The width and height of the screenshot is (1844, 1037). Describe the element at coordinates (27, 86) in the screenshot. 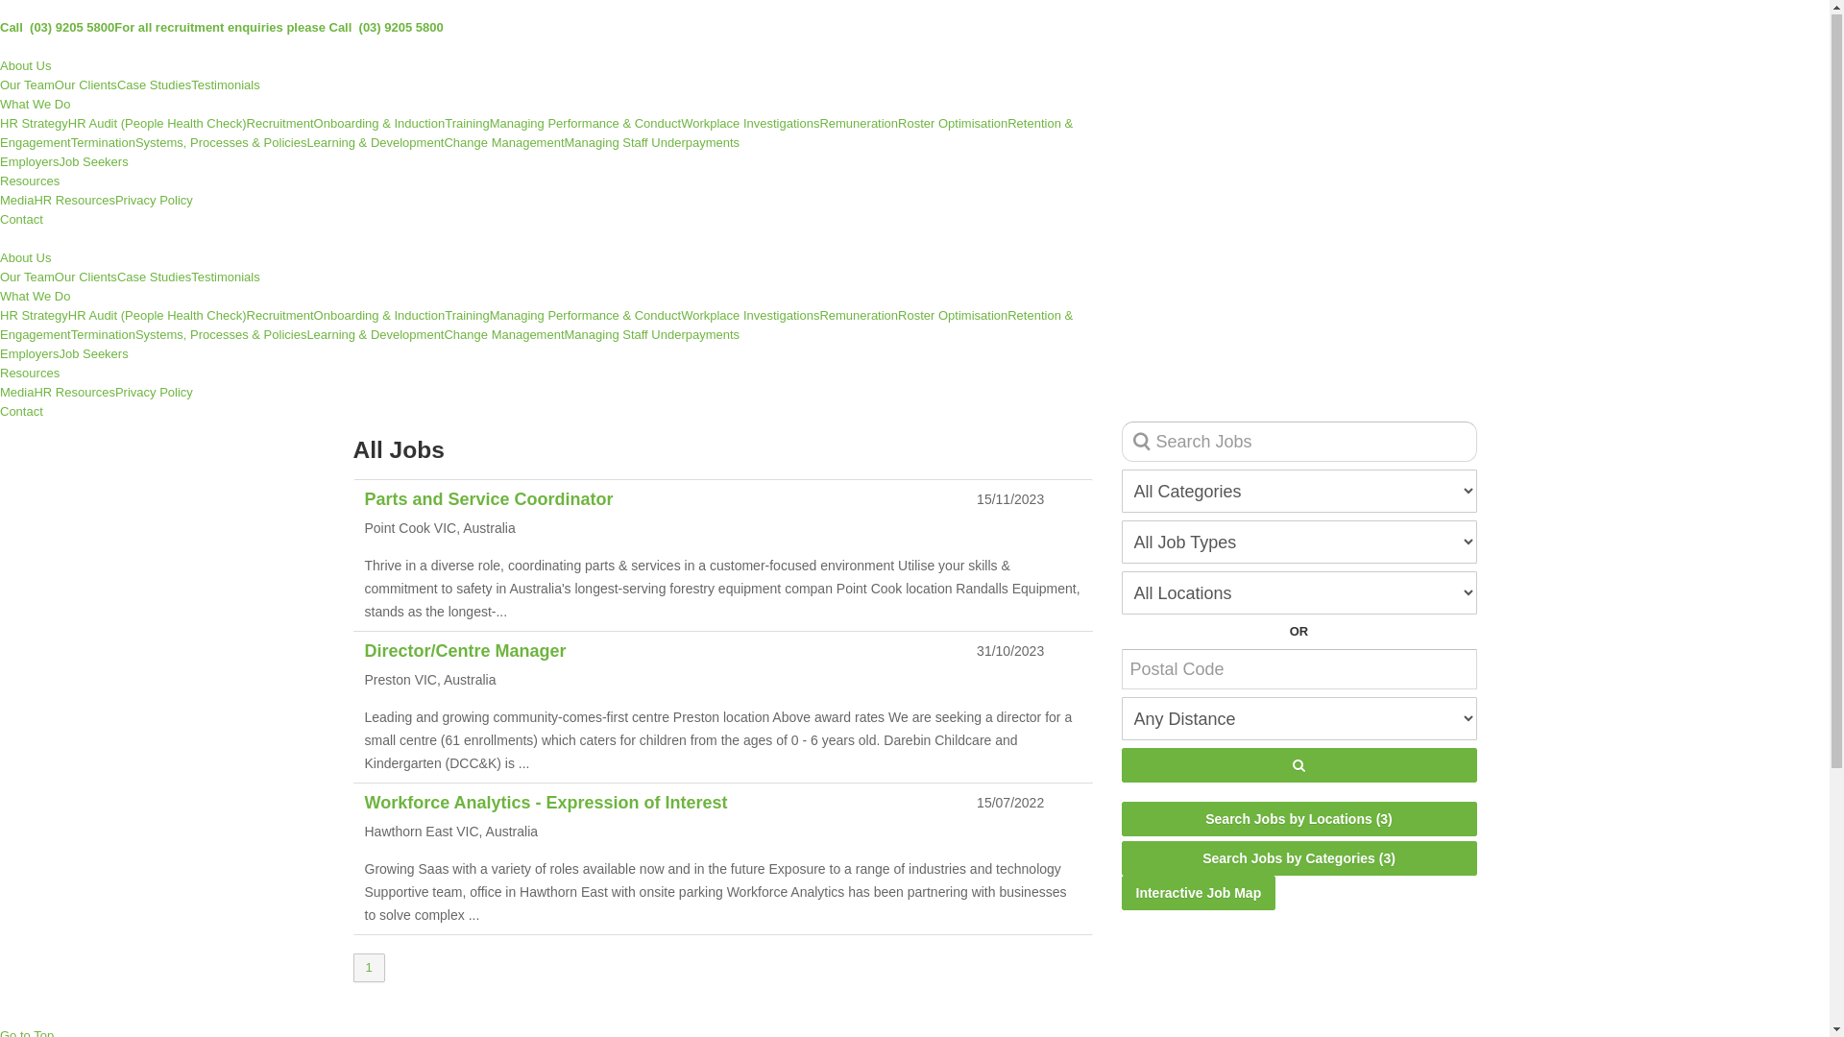

I see `Our Team` at that location.